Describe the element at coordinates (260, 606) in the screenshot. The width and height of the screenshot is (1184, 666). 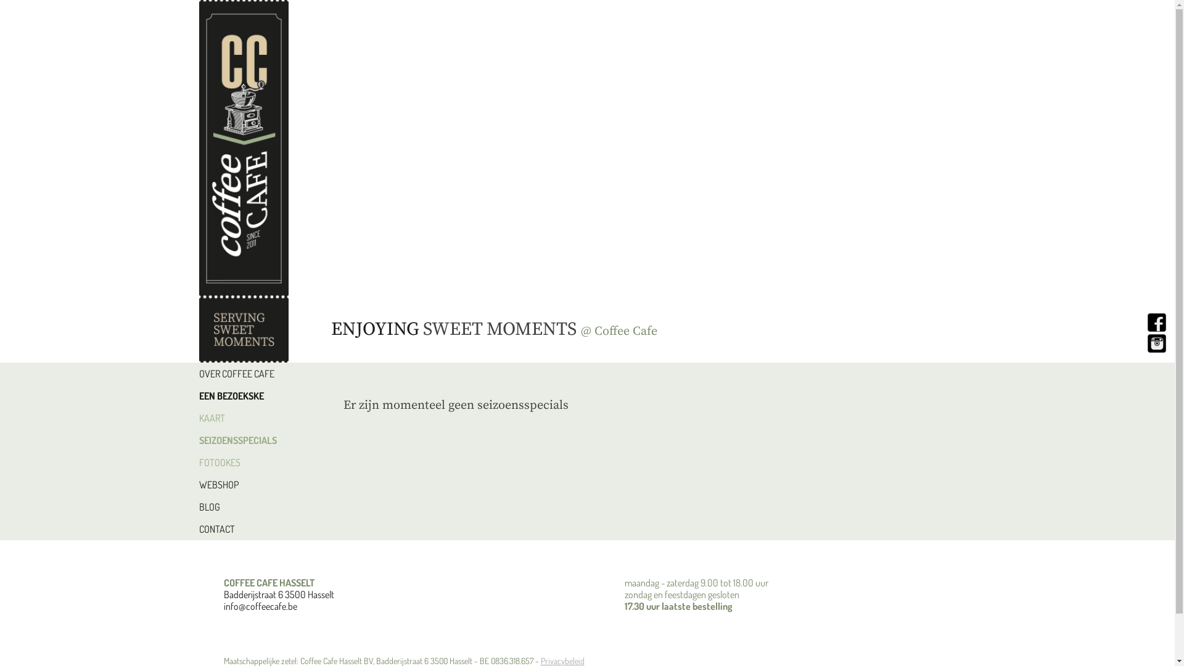
I see `info@coffeecafe.be` at that location.